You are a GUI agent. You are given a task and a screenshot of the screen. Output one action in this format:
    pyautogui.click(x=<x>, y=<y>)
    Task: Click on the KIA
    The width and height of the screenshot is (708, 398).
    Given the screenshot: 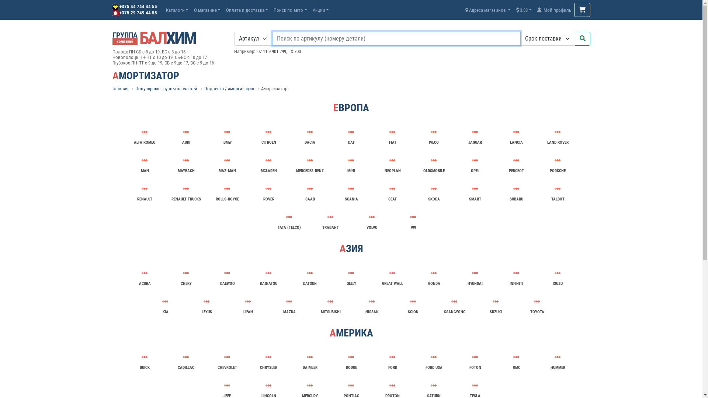 What is the action you would take?
    pyautogui.click(x=165, y=301)
    